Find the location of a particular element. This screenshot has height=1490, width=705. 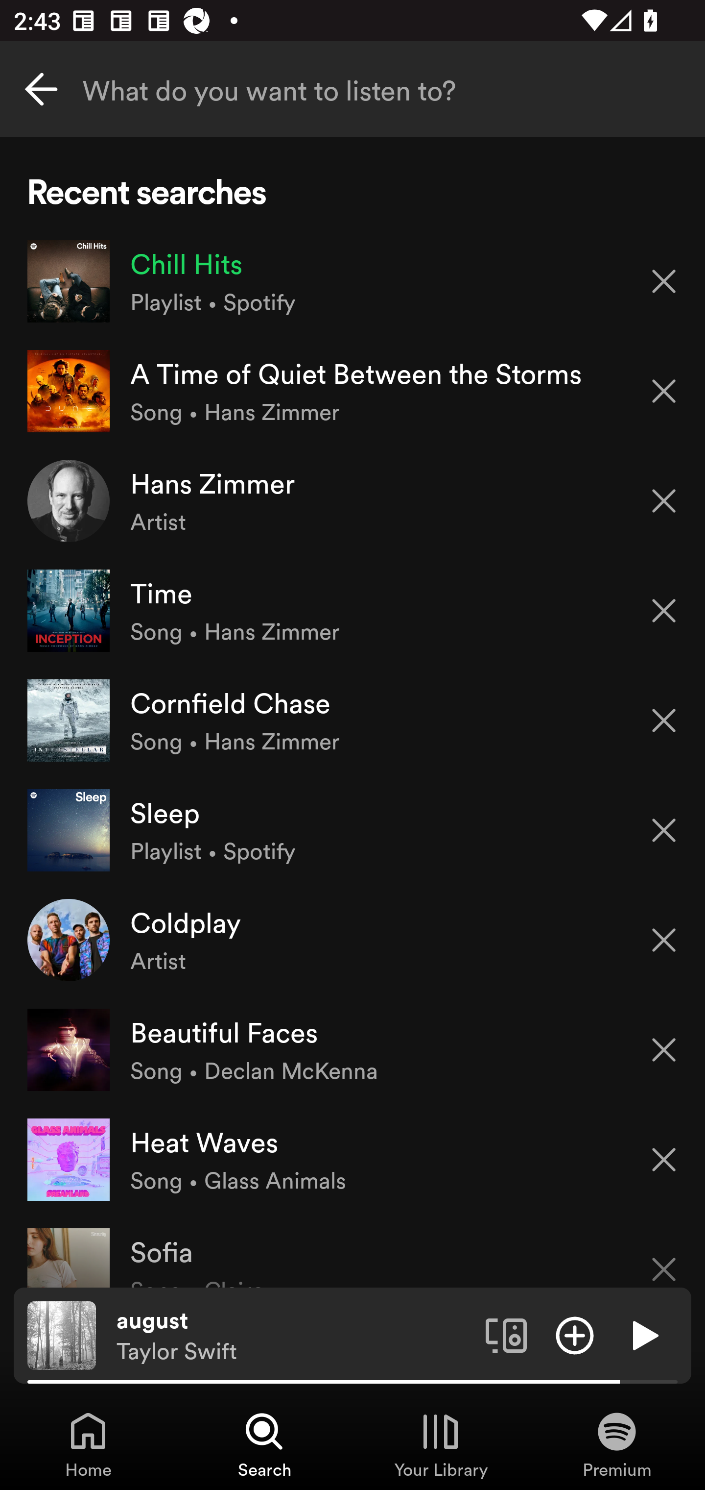

Play is located at coordinates (643, 1335).